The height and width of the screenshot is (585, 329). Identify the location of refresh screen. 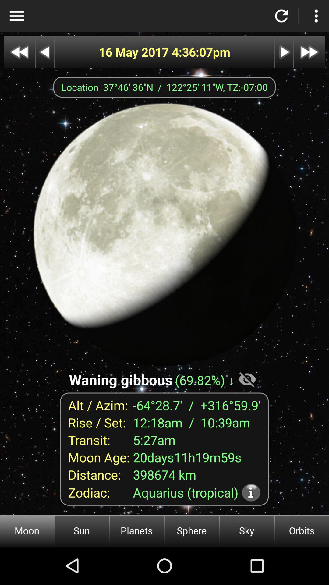
(281, 16).